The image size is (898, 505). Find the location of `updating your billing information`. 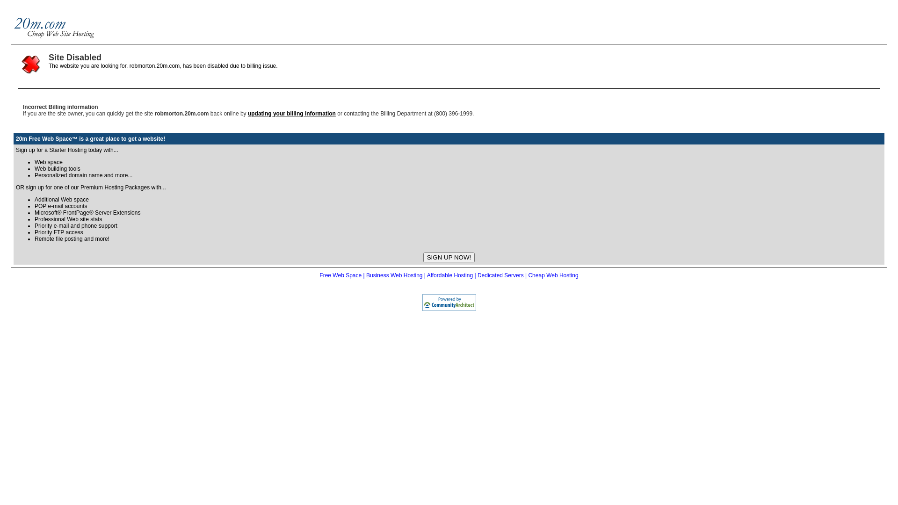

updating your billing information is located at coordinates (292, 114).